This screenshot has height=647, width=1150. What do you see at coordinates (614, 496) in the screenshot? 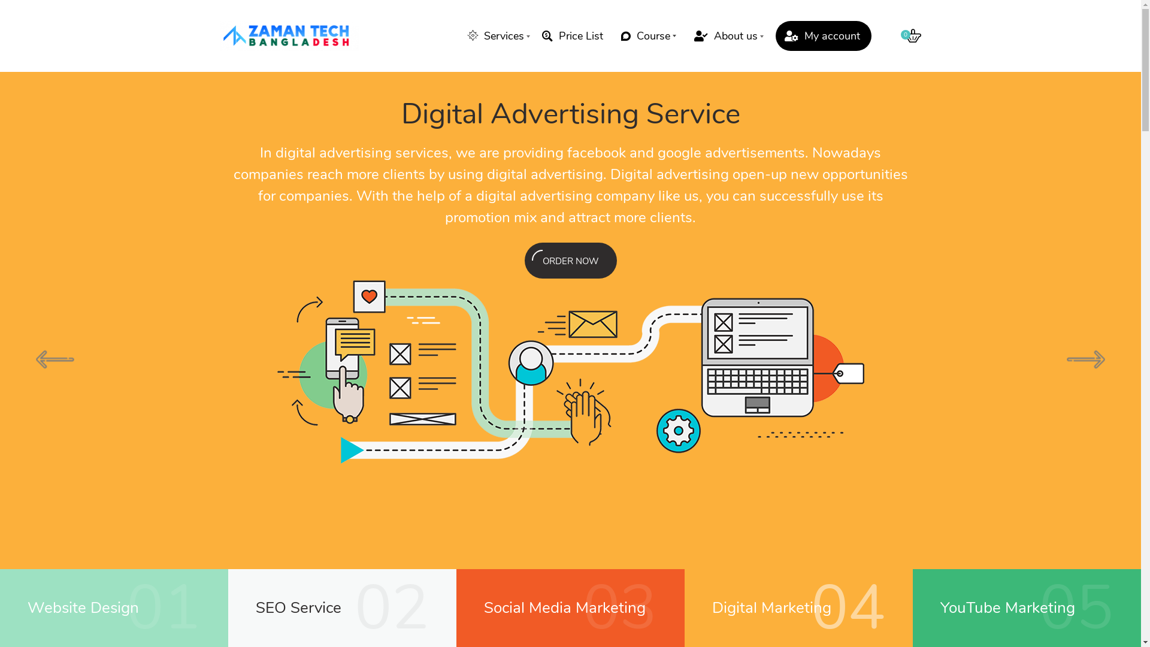
I see `Website Traffic` at bounding box center [614, 496].